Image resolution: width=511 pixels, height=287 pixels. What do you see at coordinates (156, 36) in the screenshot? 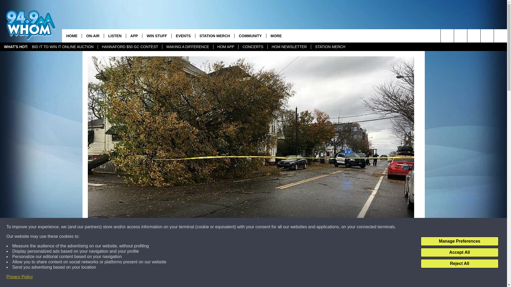
I see `WIN STUFF` at bounding box center [156, 36].